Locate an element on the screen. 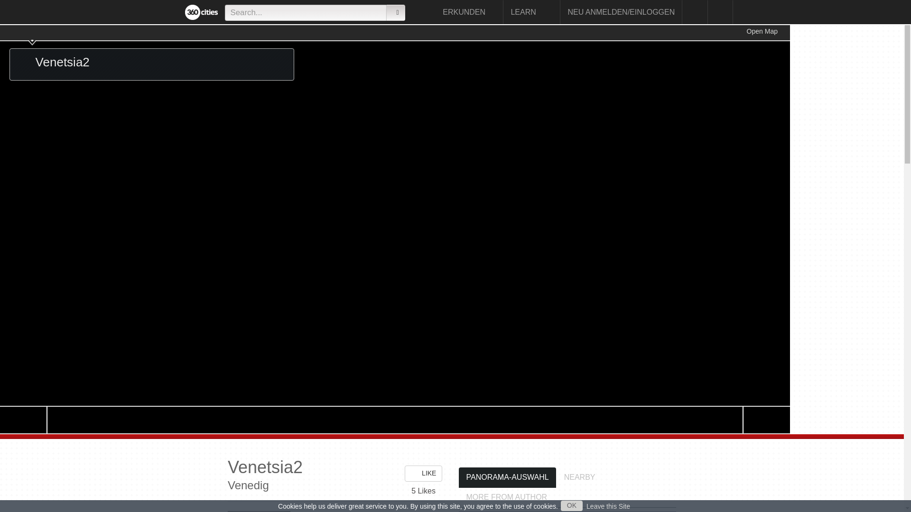  ERKUNDEN is located at coordinates (469, 12).